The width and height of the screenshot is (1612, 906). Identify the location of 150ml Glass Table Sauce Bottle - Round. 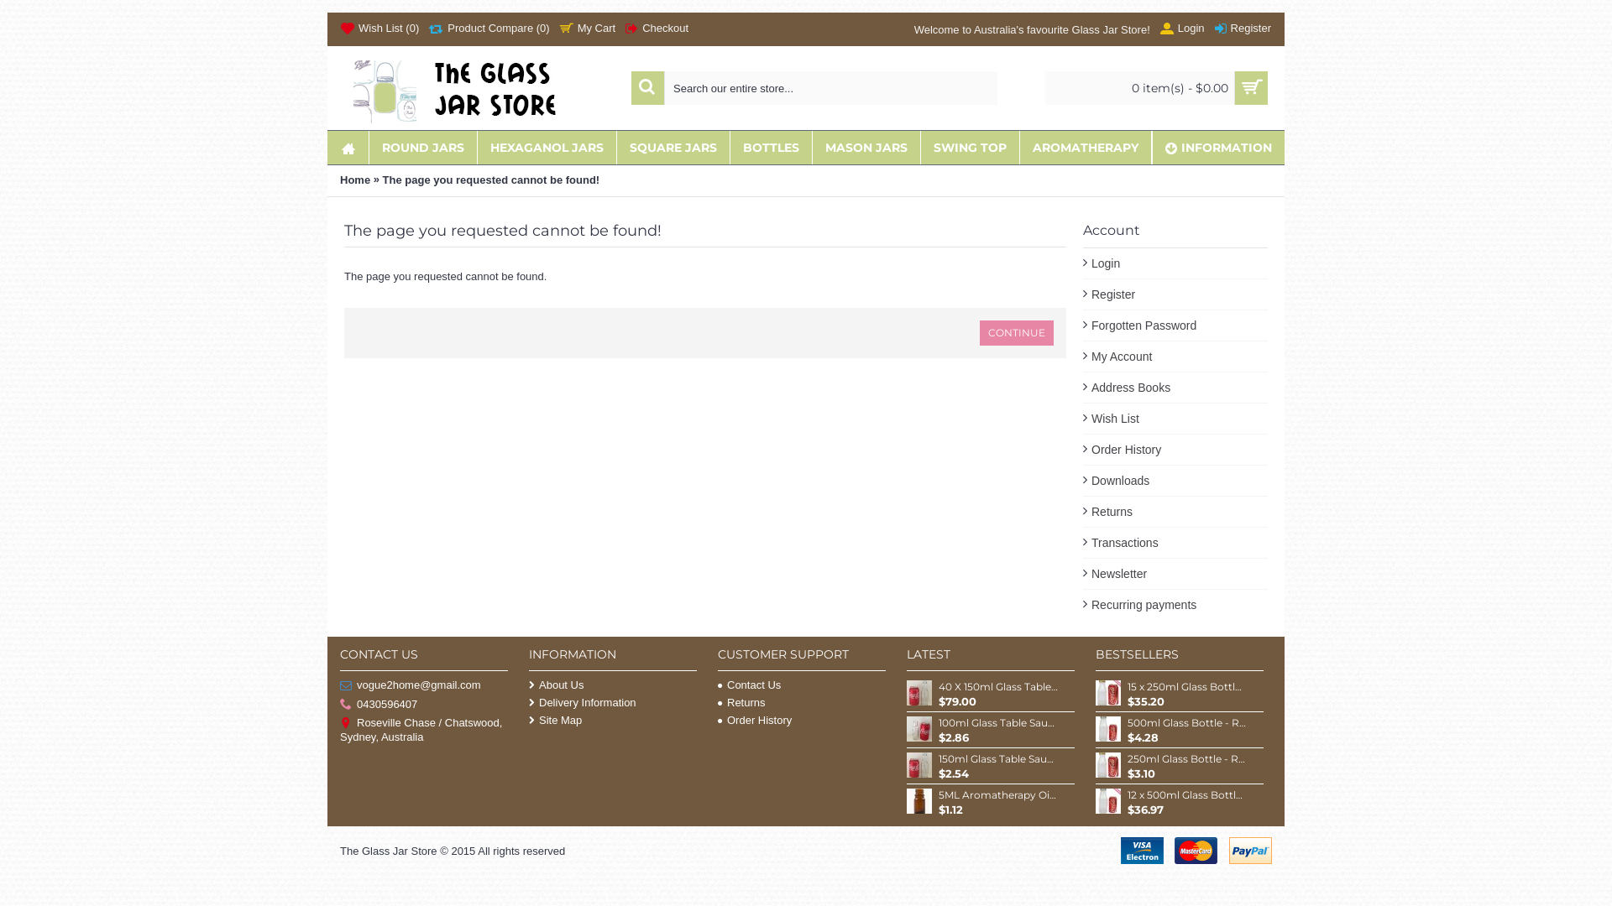
(998, 759).